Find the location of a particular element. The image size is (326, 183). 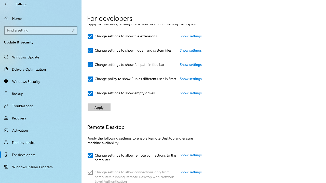

Change policy to show Run as different user in Start is located at coordinates (132, 79).